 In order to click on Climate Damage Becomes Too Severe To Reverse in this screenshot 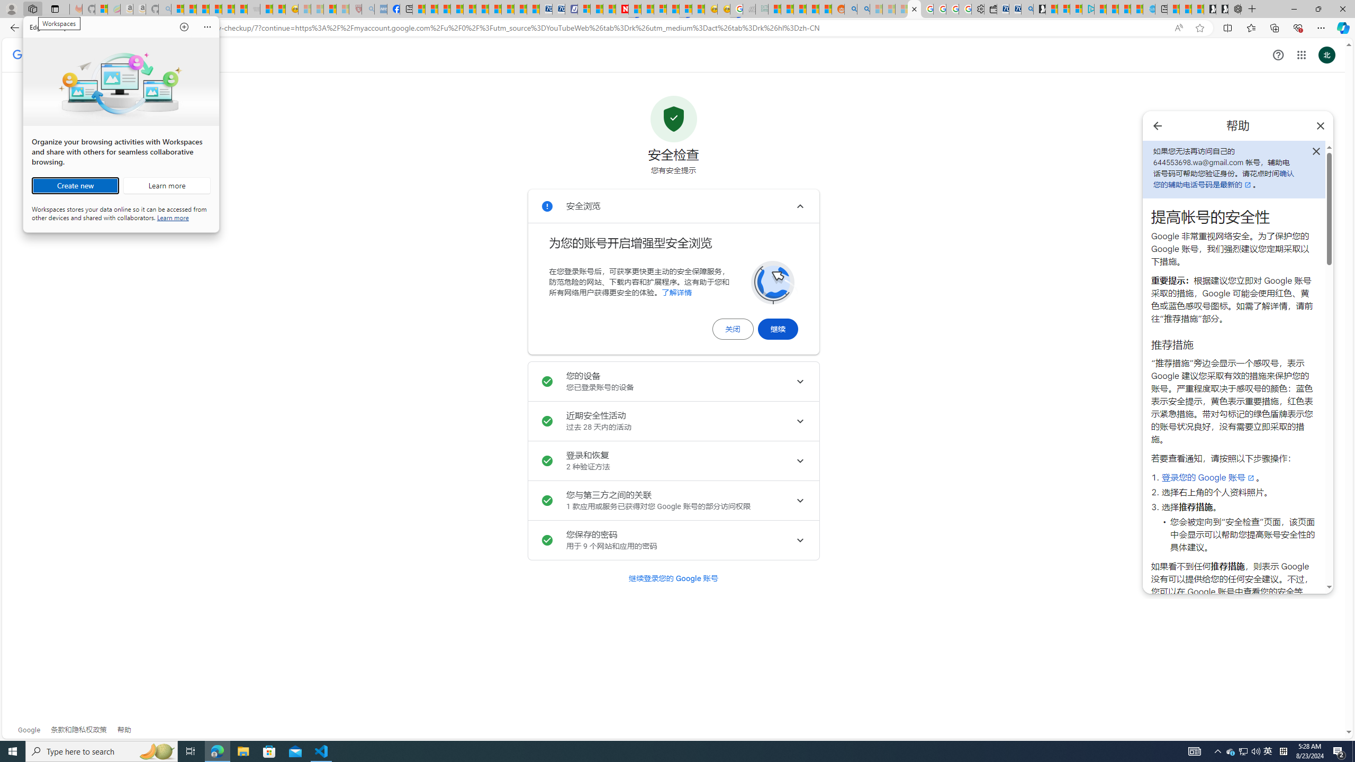, I will do `click(456, 9)`.